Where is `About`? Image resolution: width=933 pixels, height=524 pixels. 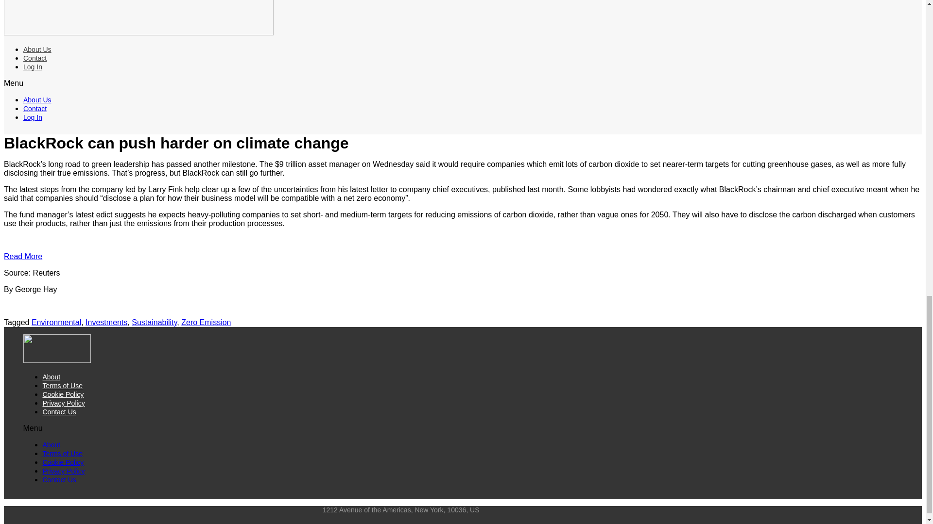
About is located at coordinates (52, 444).